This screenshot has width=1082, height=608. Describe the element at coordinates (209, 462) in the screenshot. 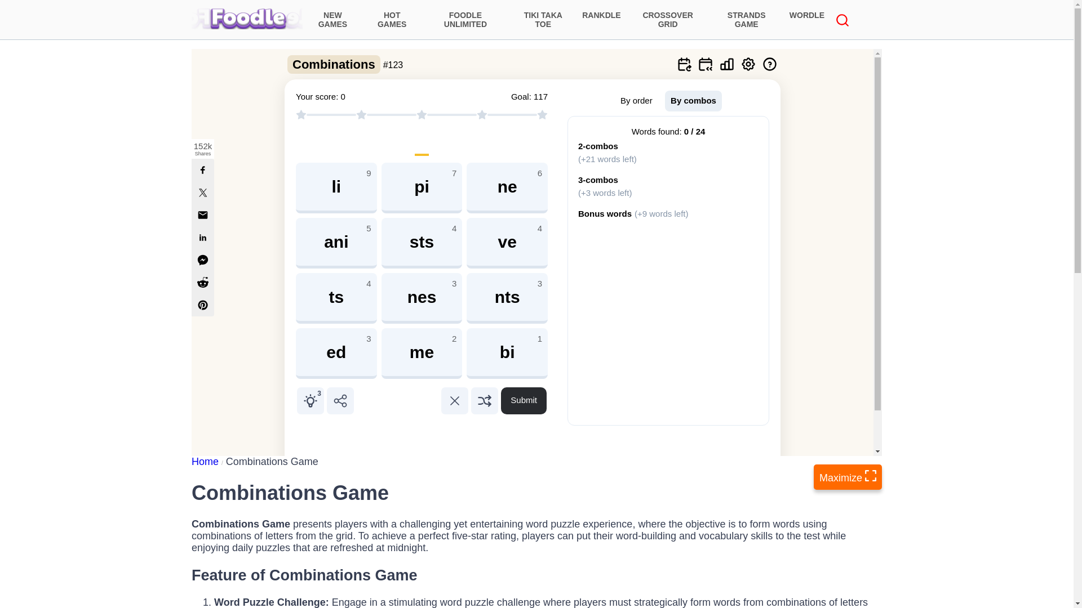

I see `Home` at that location.